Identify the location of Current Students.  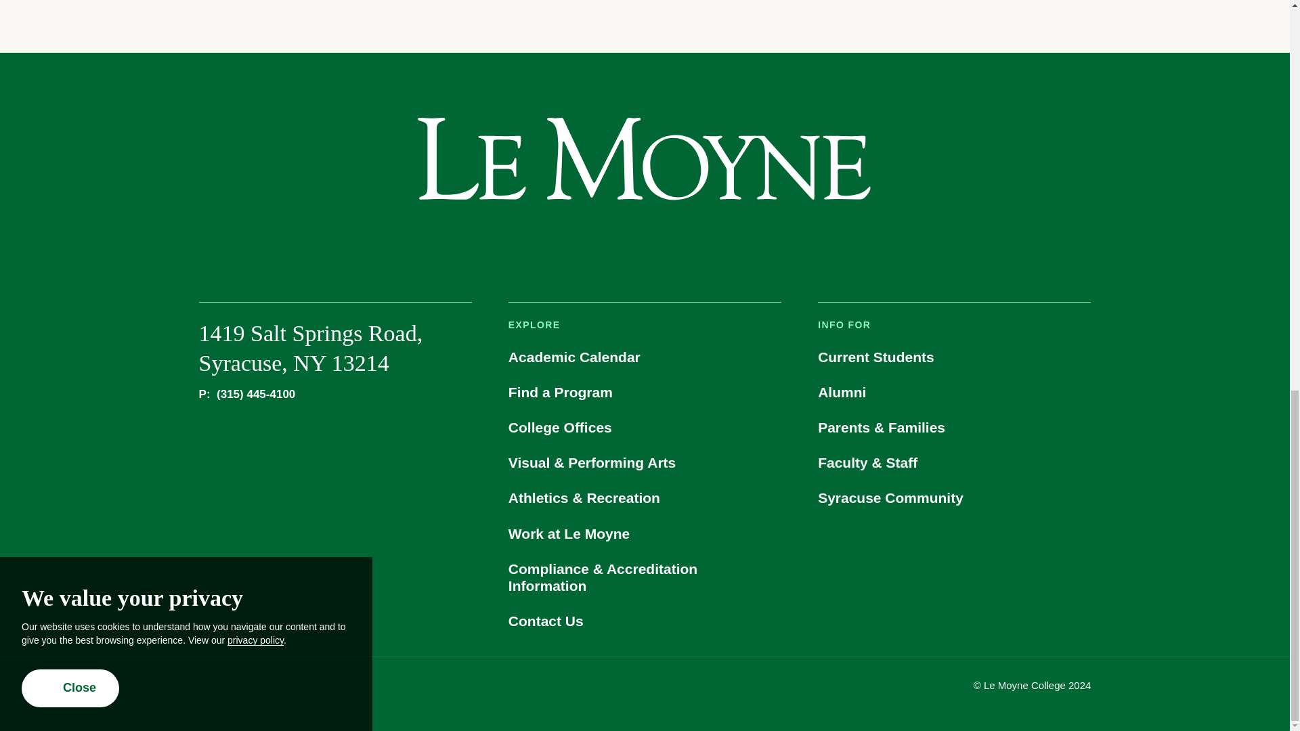
(953, 357).